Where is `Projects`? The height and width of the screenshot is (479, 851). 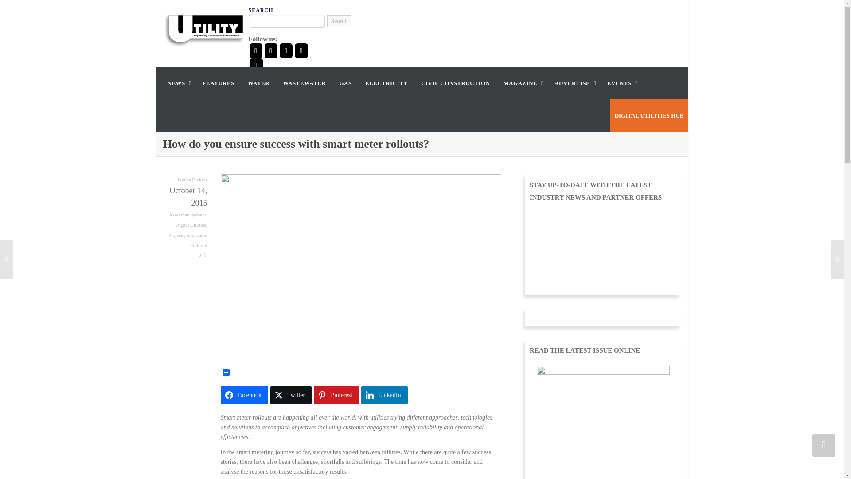 Projects is located at coordinates (176, 235).